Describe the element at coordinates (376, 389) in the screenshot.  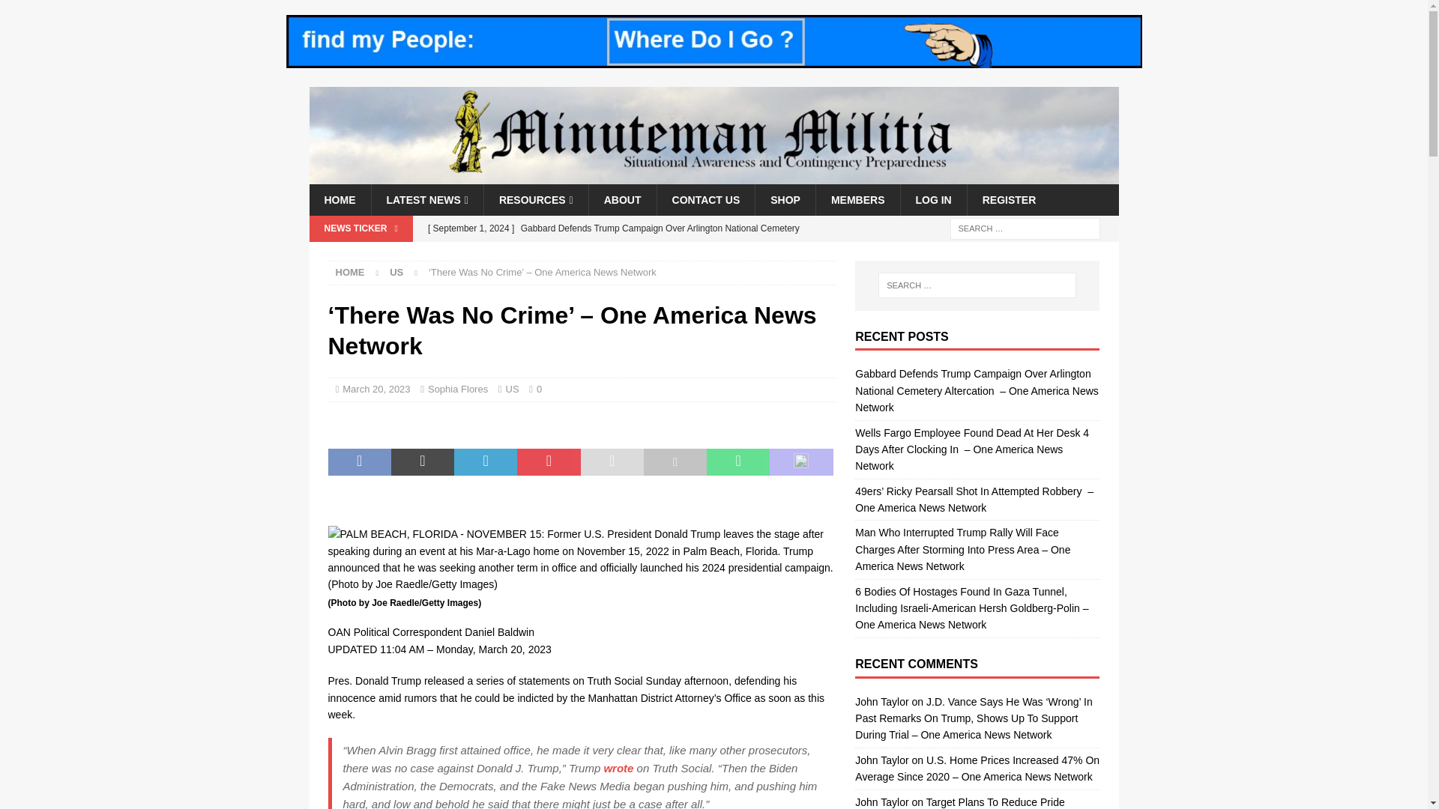
I see `March 20, 2023` at that location.